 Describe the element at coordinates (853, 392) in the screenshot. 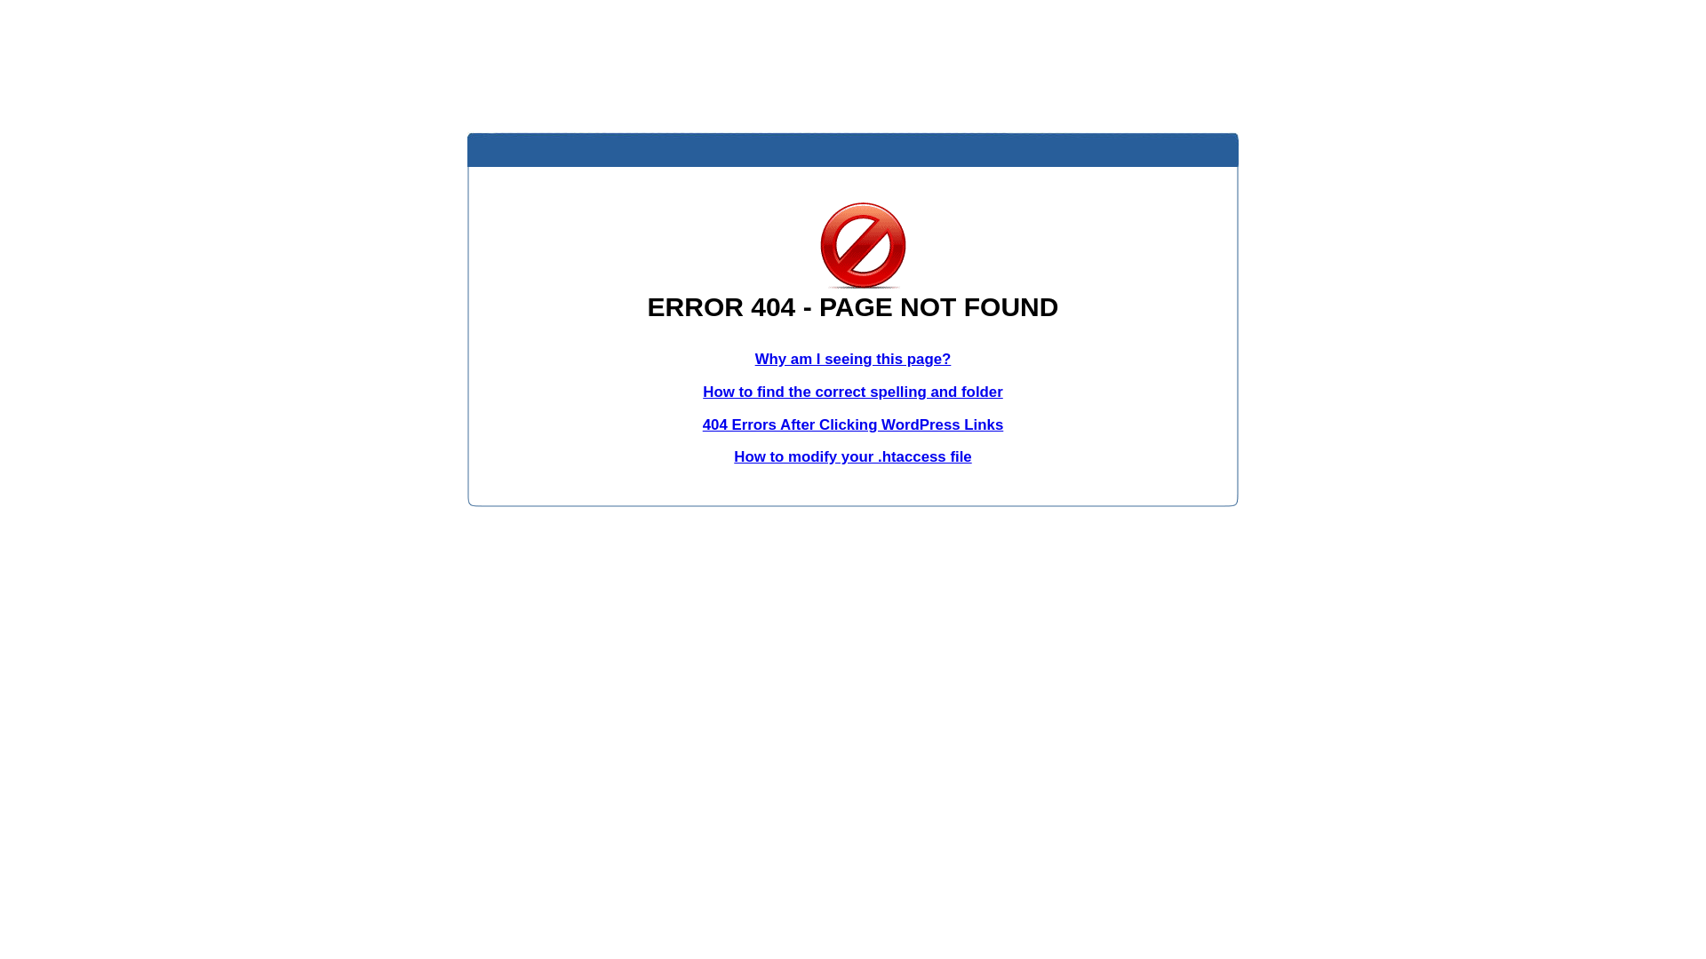

I see `How to find the correct spelling and folder` at that location.